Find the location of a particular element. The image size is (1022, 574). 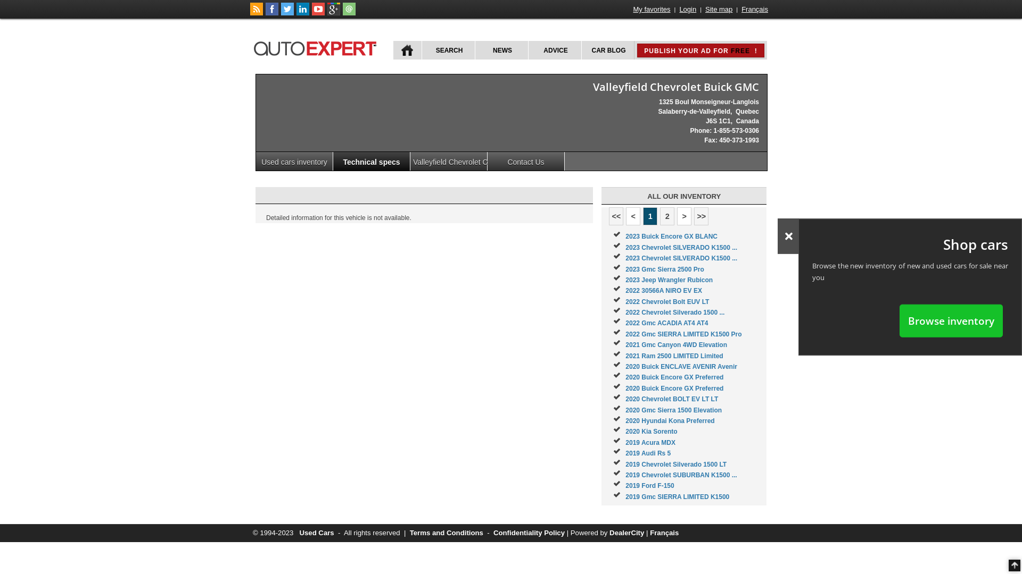

Used cars inventory is located at coordinates (295, 162).